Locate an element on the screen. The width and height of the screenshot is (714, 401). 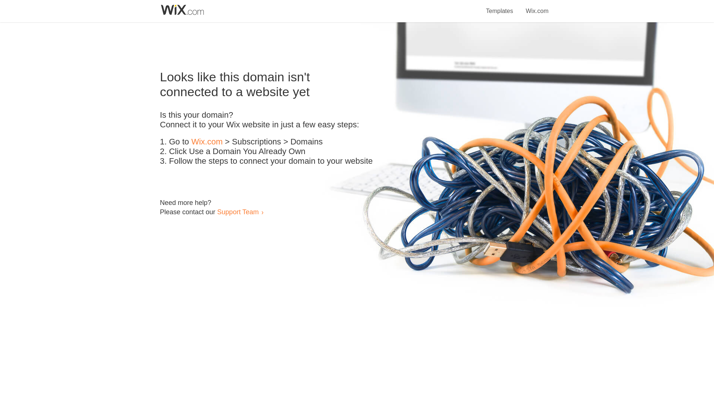
Support Team is located at coordinates (238, 212).